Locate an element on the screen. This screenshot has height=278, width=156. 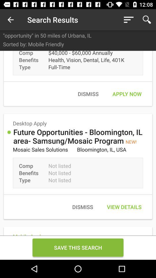
open the icon next to the search results is located at coordinates (10, 20).